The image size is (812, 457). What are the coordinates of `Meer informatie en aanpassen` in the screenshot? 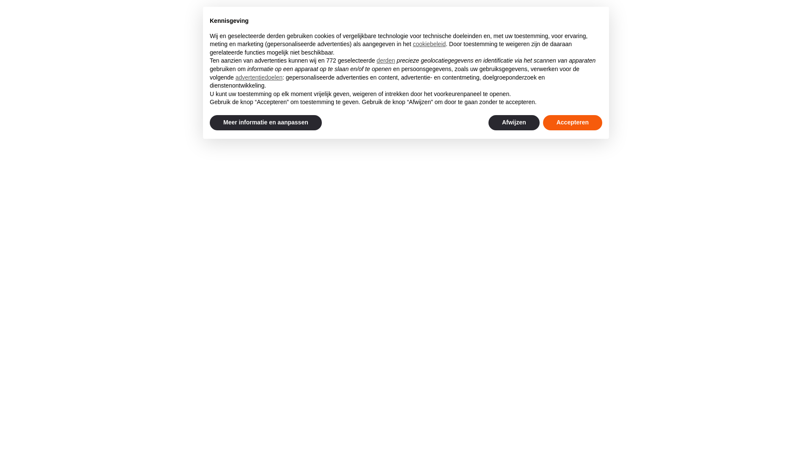 It's located at (266, 123).